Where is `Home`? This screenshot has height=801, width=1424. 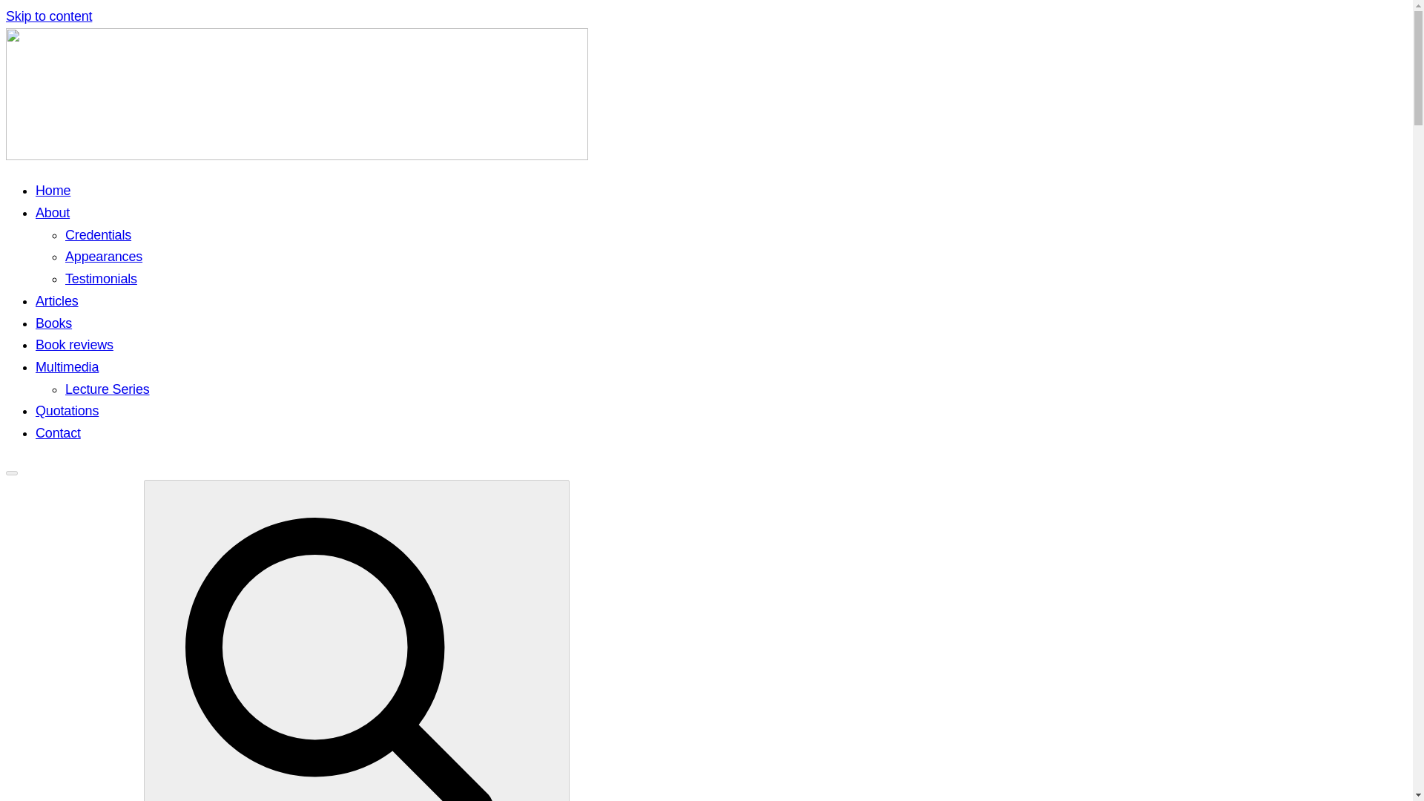
Home is located at coordinates (53, 190).